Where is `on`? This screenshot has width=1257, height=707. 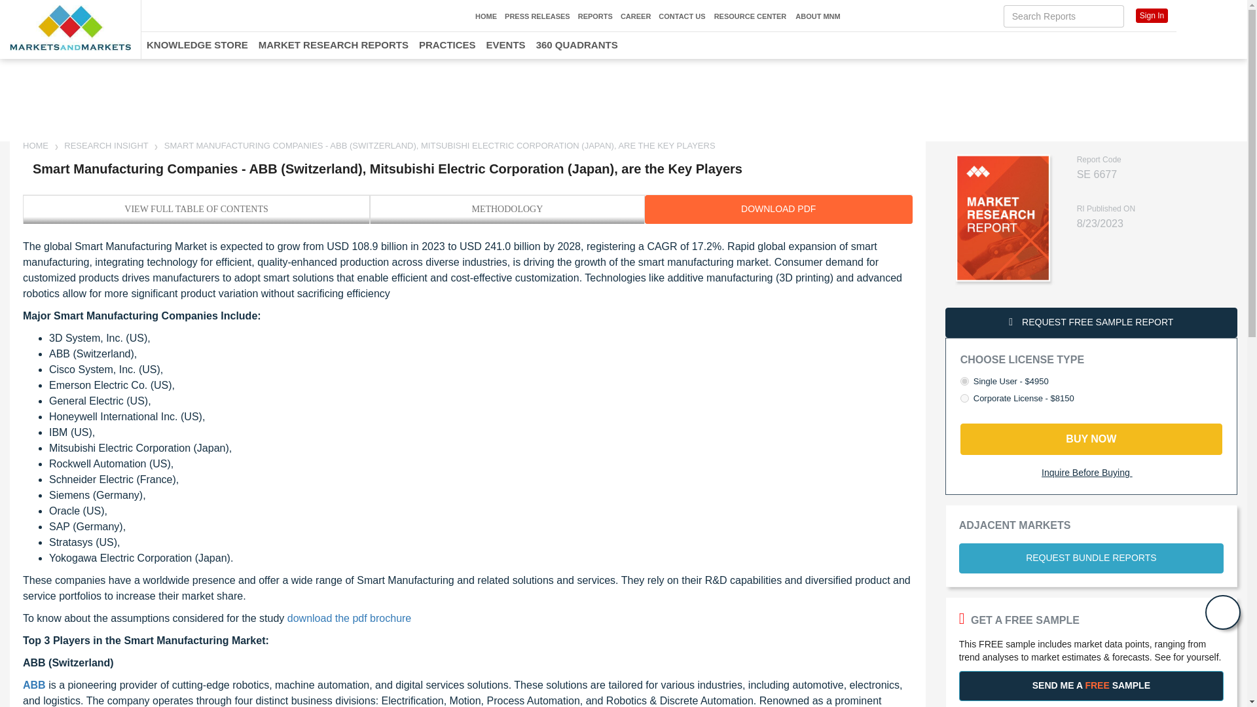
on is located at coordinates (964, 398).